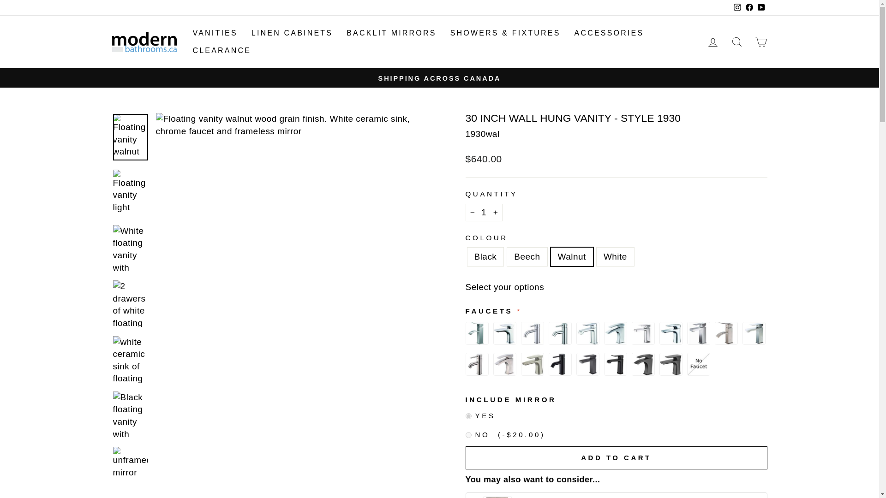 Image resolution: width=886 pixels, height=498 pixels. What do you see at coordinates (643, 333) in the screenshot?
I see `Faucet - Chrome` at bounding box center [643, 333].